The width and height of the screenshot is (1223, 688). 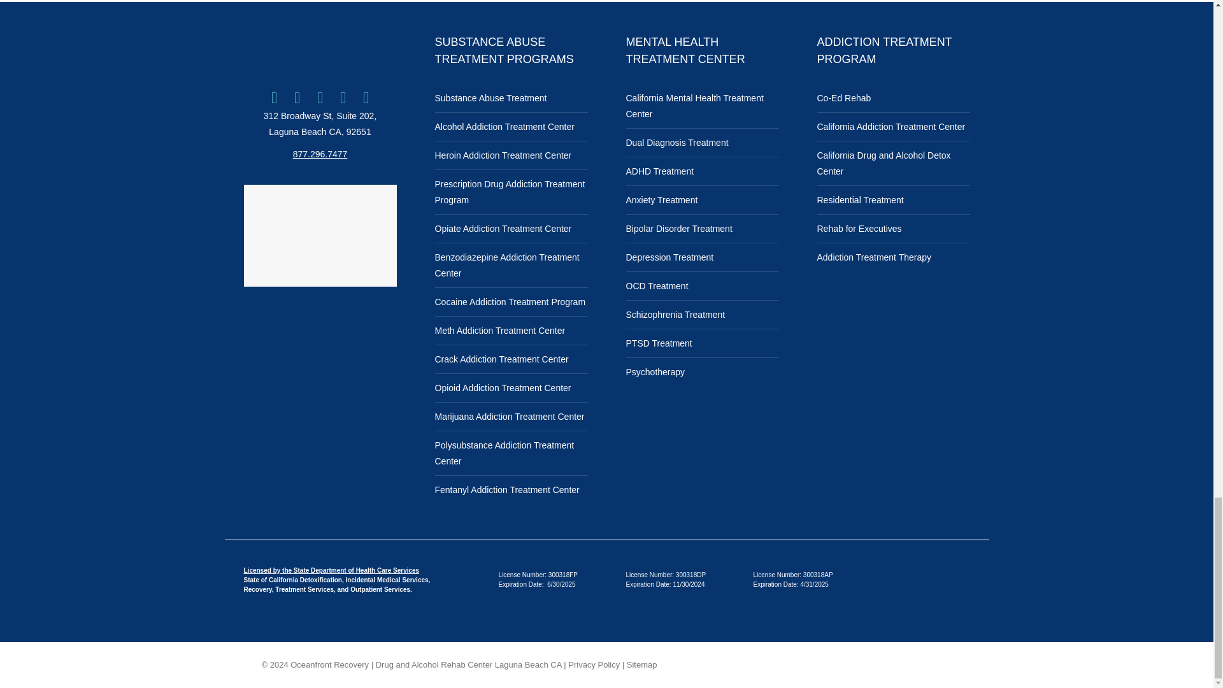 What do you see at coordinates (297, 97) in the screenshot?
I see `Twitter` at bounding box center [297, 97].